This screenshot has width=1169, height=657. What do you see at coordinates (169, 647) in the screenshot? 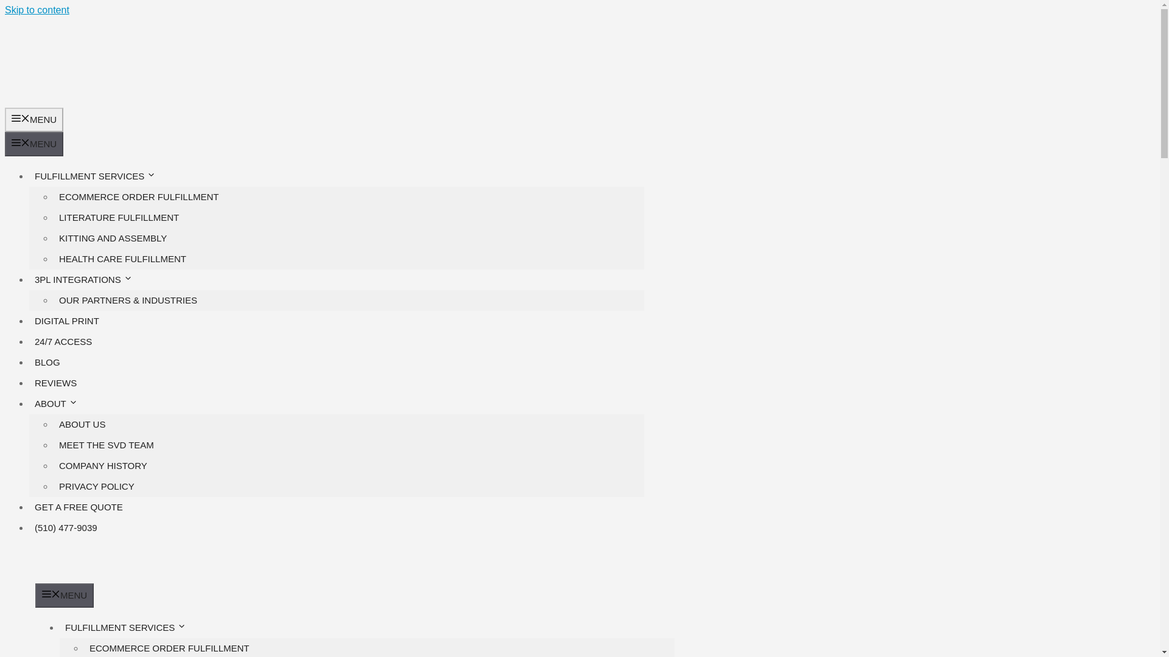
I see `ECOMMERCE ORDER FULFILLMENT` at bounding box center [169, 647].